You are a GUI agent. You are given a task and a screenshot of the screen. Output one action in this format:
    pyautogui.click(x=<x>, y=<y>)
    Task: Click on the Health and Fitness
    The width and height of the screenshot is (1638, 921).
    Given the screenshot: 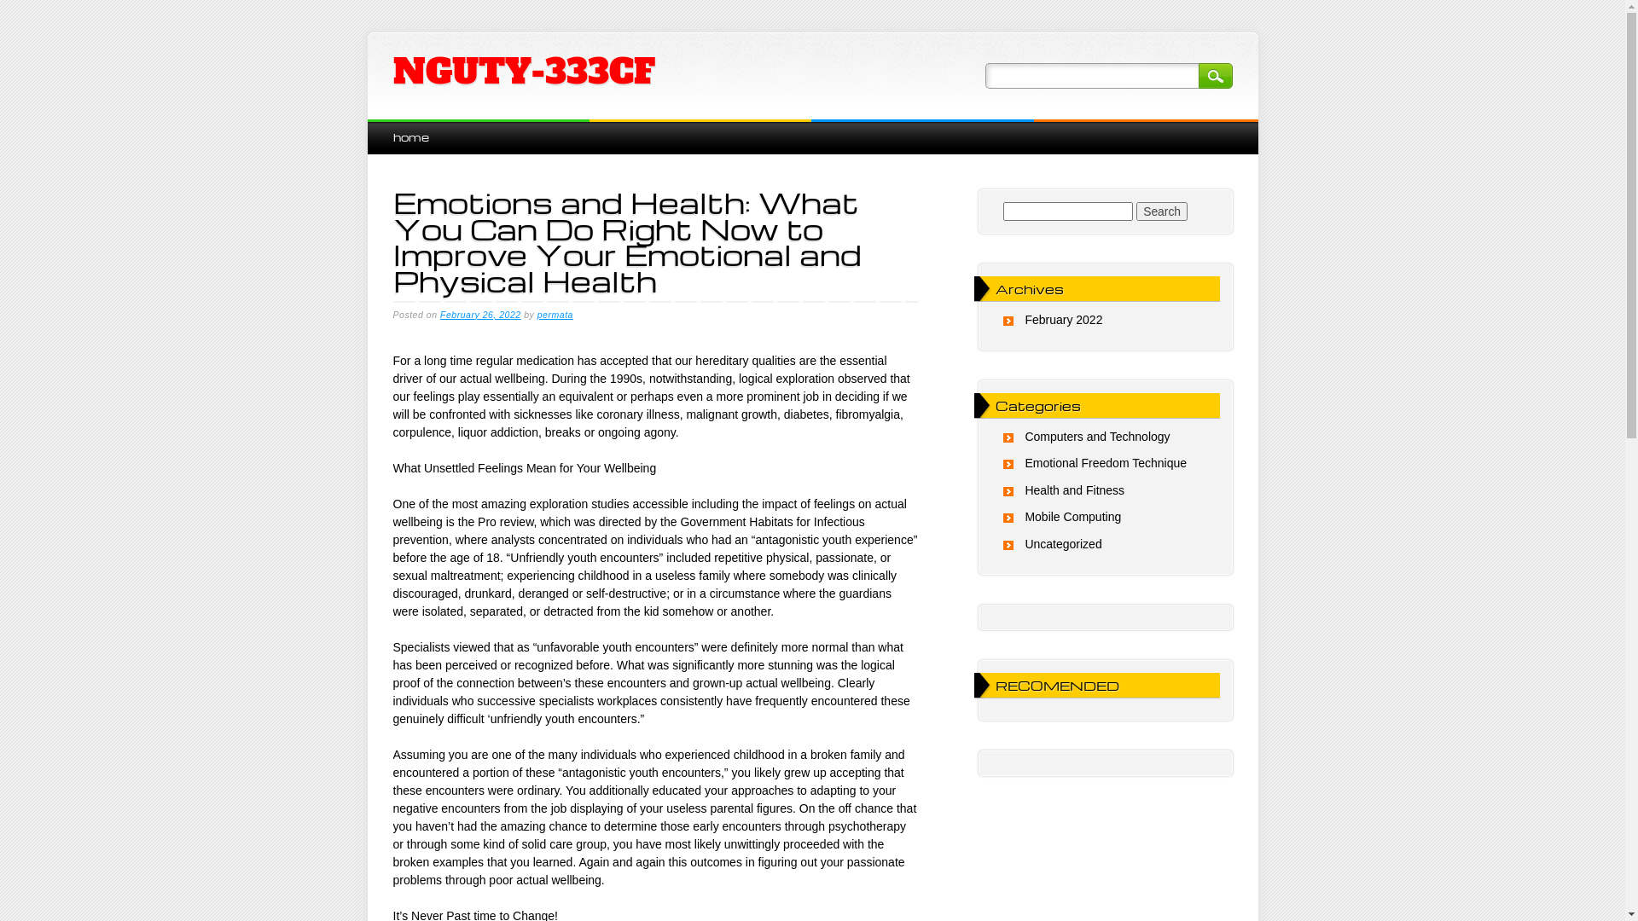 What is the action you would take?
    pyautogui.click(x=1075, y=490)
    